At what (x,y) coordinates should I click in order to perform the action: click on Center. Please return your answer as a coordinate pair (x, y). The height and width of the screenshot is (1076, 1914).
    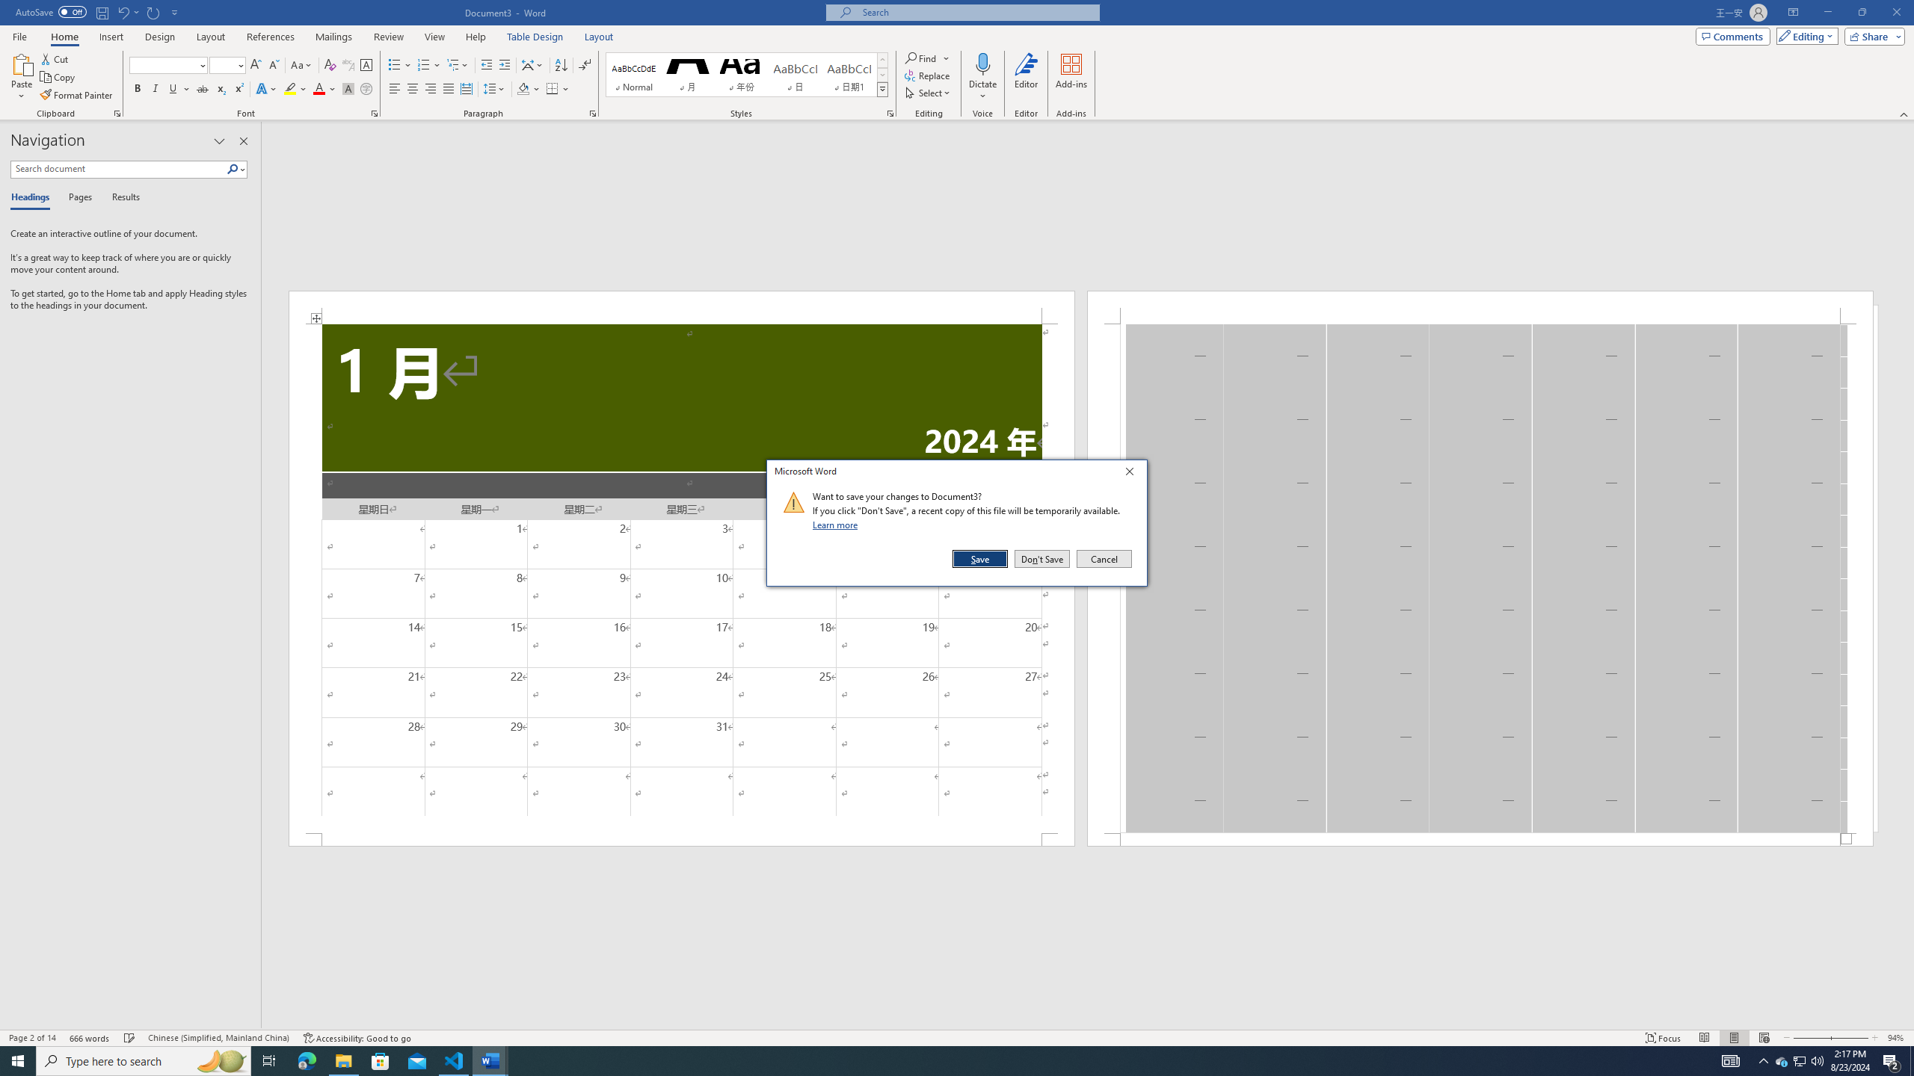
    Looking at the image, I should click on (413, 90).